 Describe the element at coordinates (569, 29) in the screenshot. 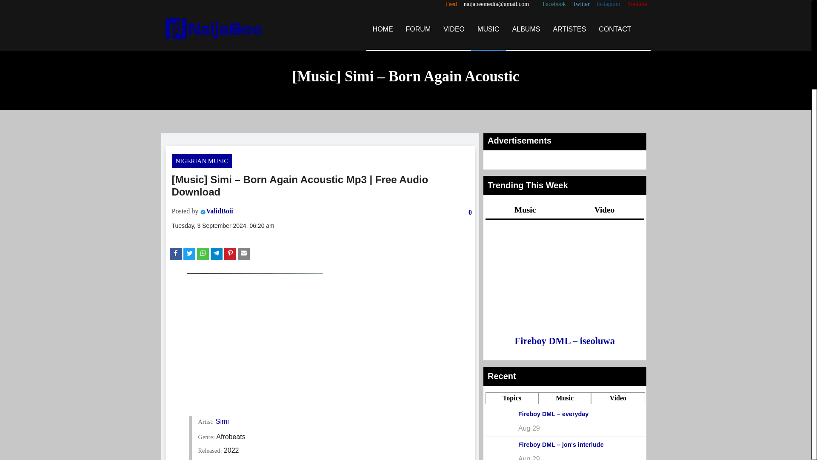

I see `ARTISTES` at that location.